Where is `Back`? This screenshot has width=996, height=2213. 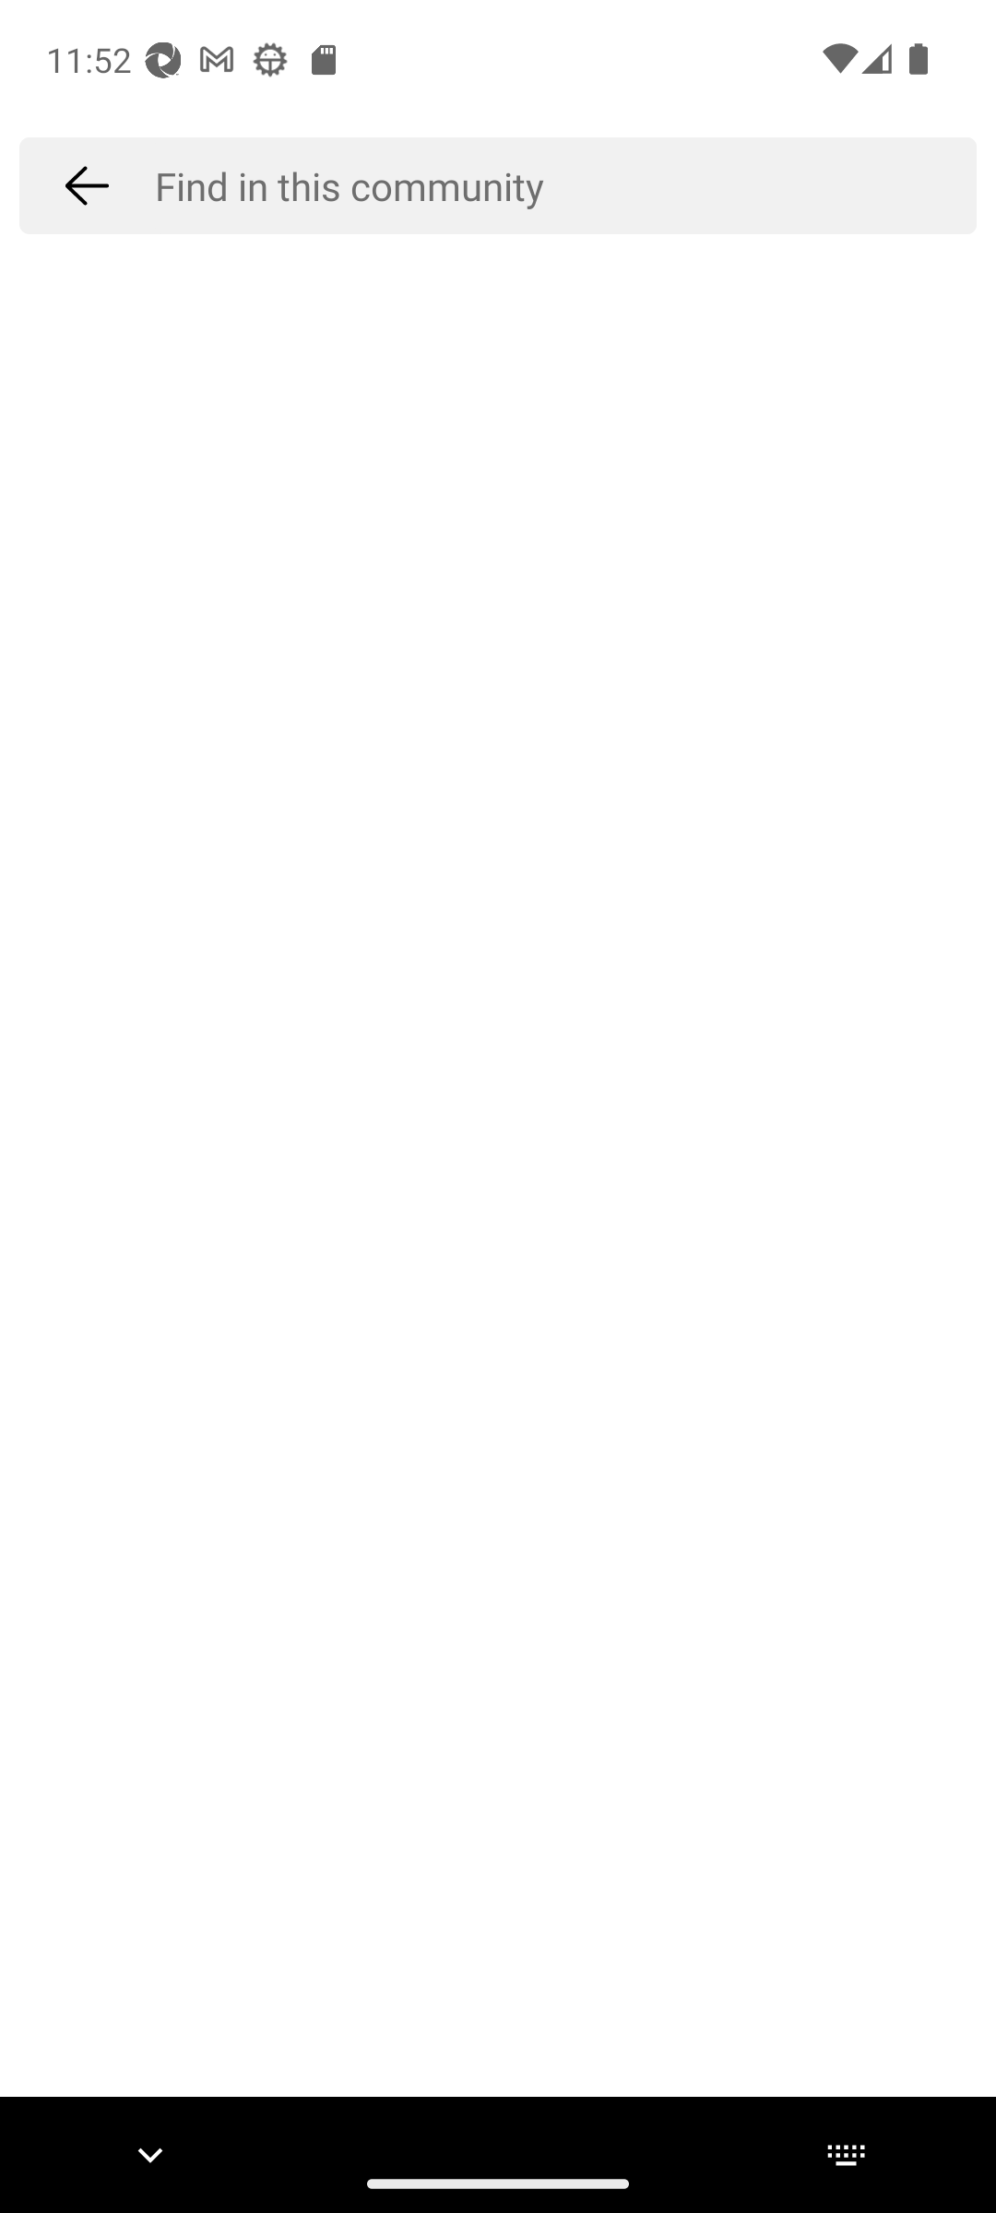
Back is located at coordinates (87, 185).